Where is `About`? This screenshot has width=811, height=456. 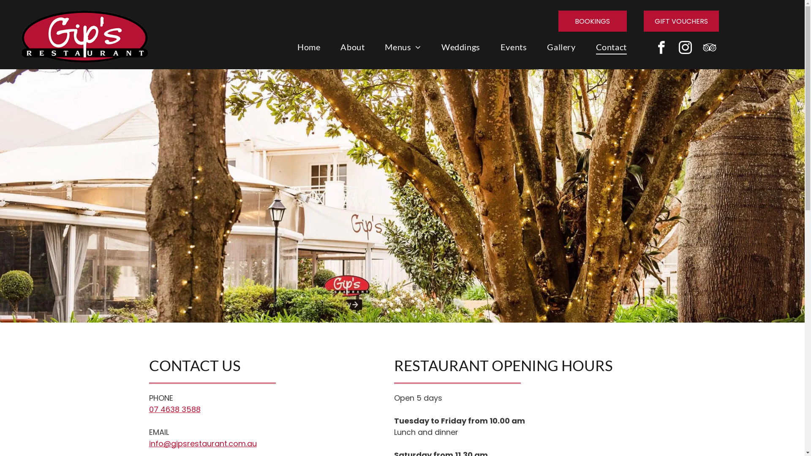 About is located at coordinates (352, 47).